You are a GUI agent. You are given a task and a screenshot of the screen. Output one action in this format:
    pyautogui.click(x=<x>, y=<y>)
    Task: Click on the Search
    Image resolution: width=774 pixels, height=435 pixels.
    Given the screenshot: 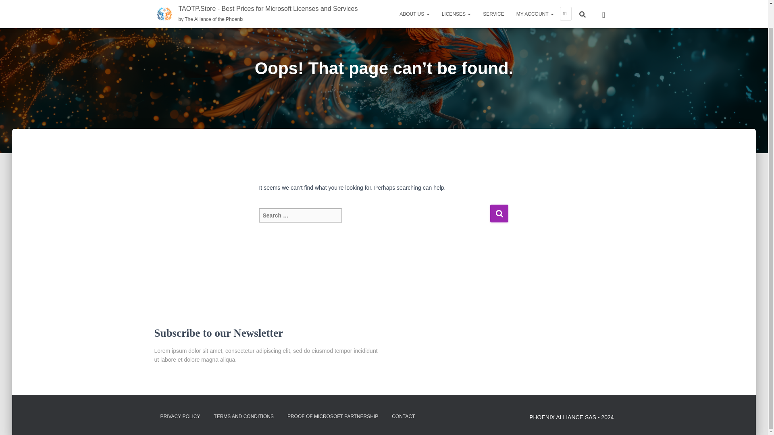 What is the action you would take?
    pyautogui.click(x=499, y=213)
    